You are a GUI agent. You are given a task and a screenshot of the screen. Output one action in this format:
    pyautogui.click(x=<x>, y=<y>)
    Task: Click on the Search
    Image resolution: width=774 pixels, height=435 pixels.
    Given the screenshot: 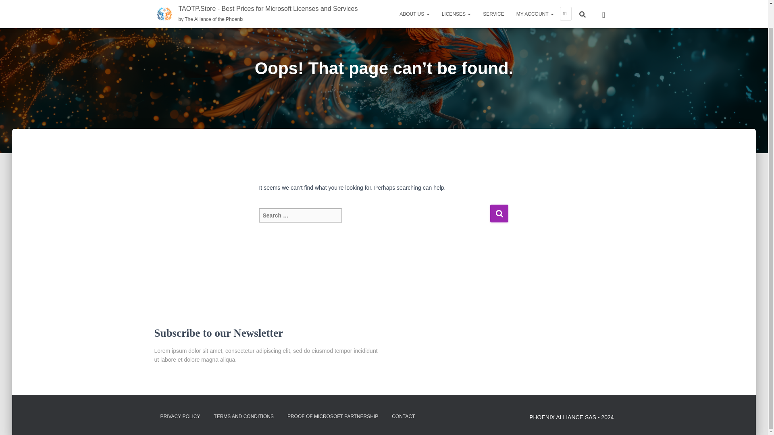 What is the action you would take?
    pyautogui.click(x=499, y=213)
    